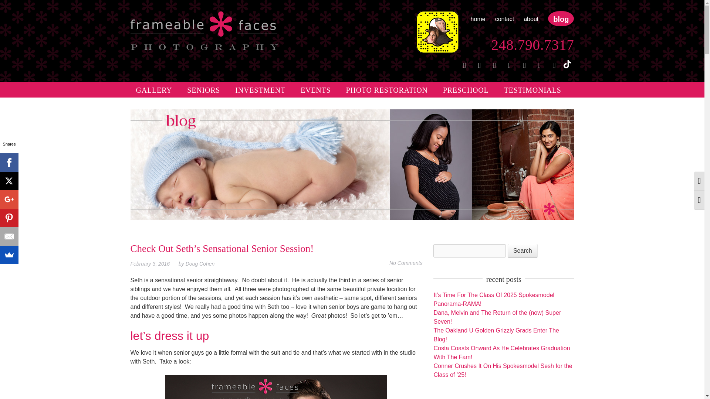  What do you see at coordinates (9, 163) in the screenshot?
I see `Facebook` at bounding box center [9, 163].